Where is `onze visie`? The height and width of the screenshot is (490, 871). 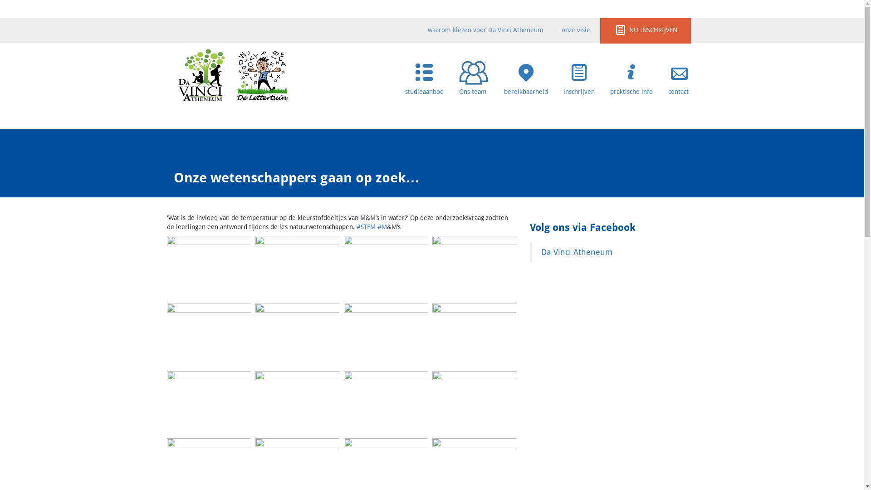 onze visie is located at coordinates (576, 30).